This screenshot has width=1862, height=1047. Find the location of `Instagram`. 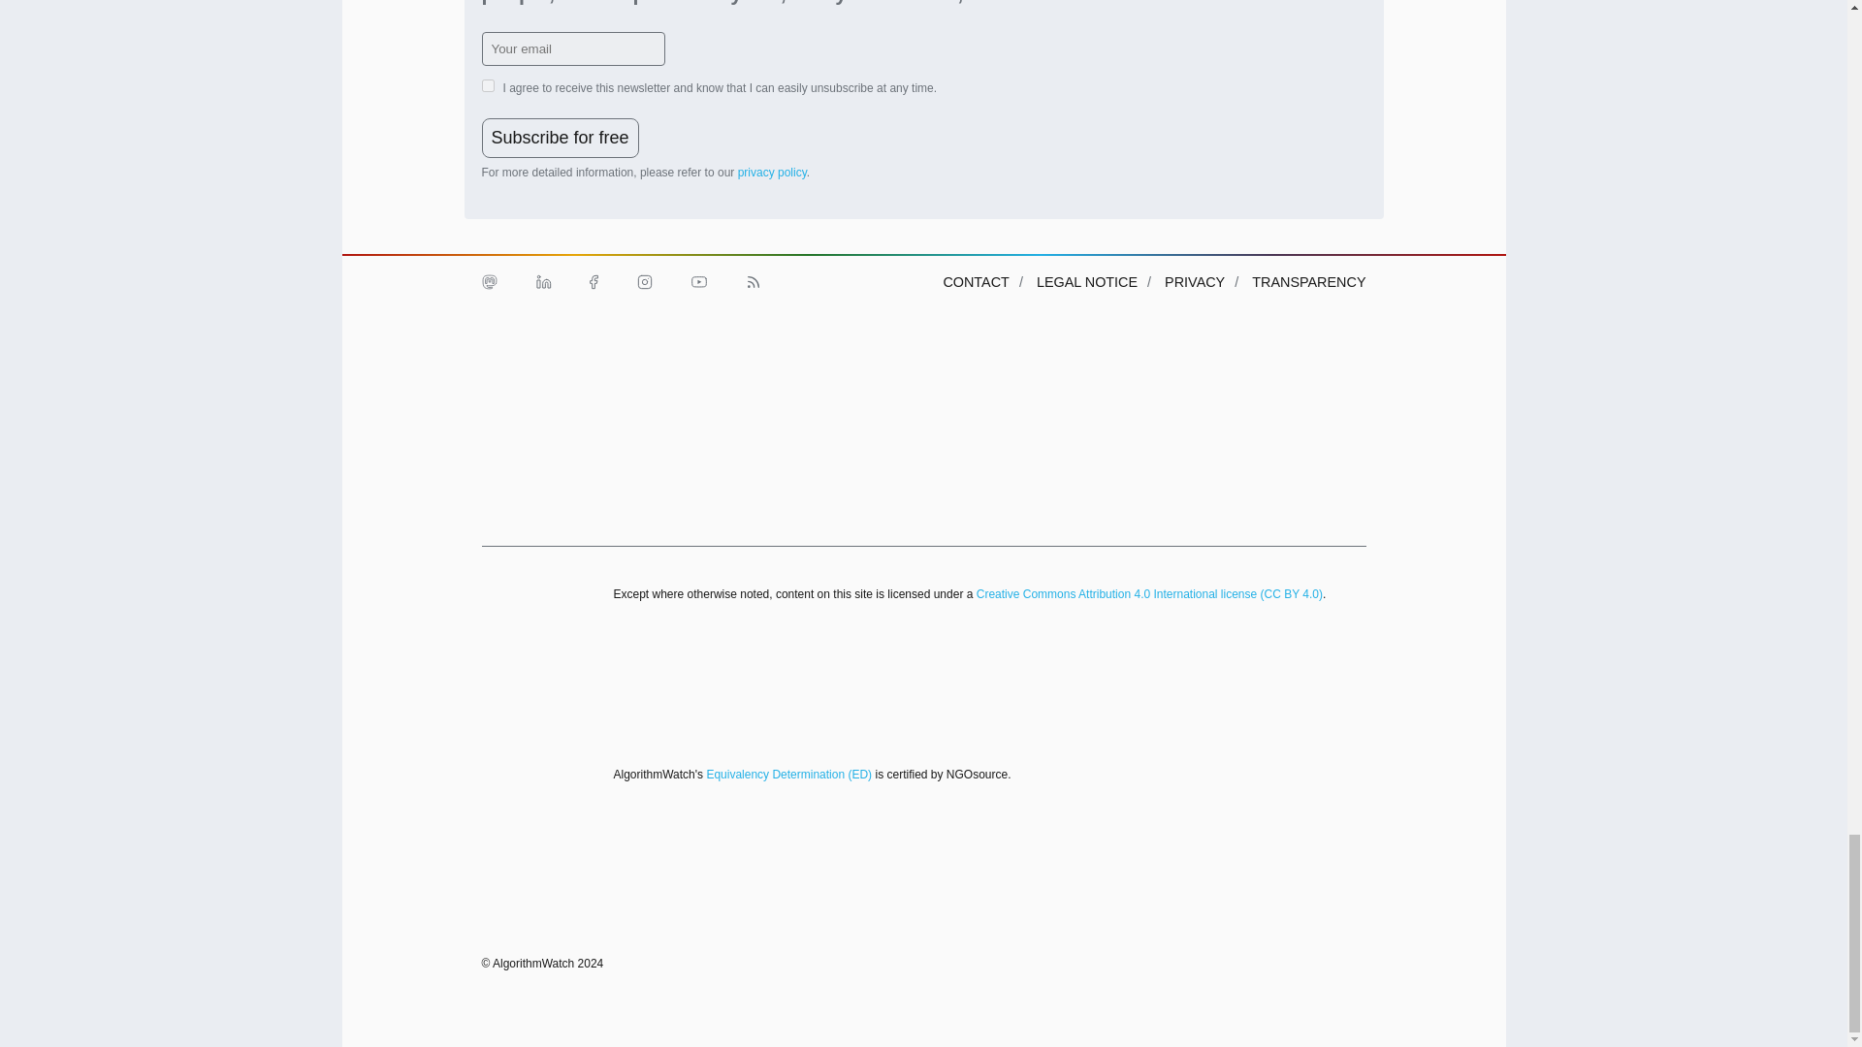

Instagram is located at coordinates (643, 281).